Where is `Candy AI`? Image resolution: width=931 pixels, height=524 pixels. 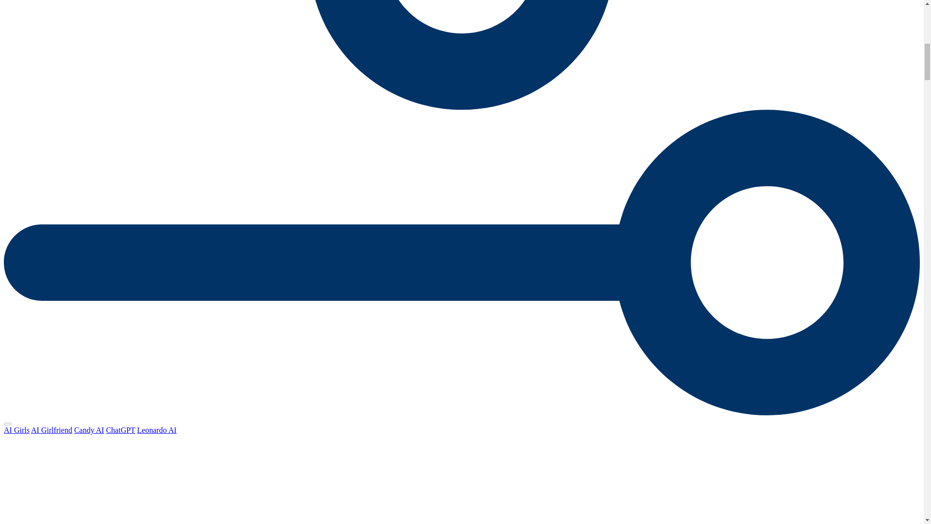 Candy AI is located at coordinates (89, 430).